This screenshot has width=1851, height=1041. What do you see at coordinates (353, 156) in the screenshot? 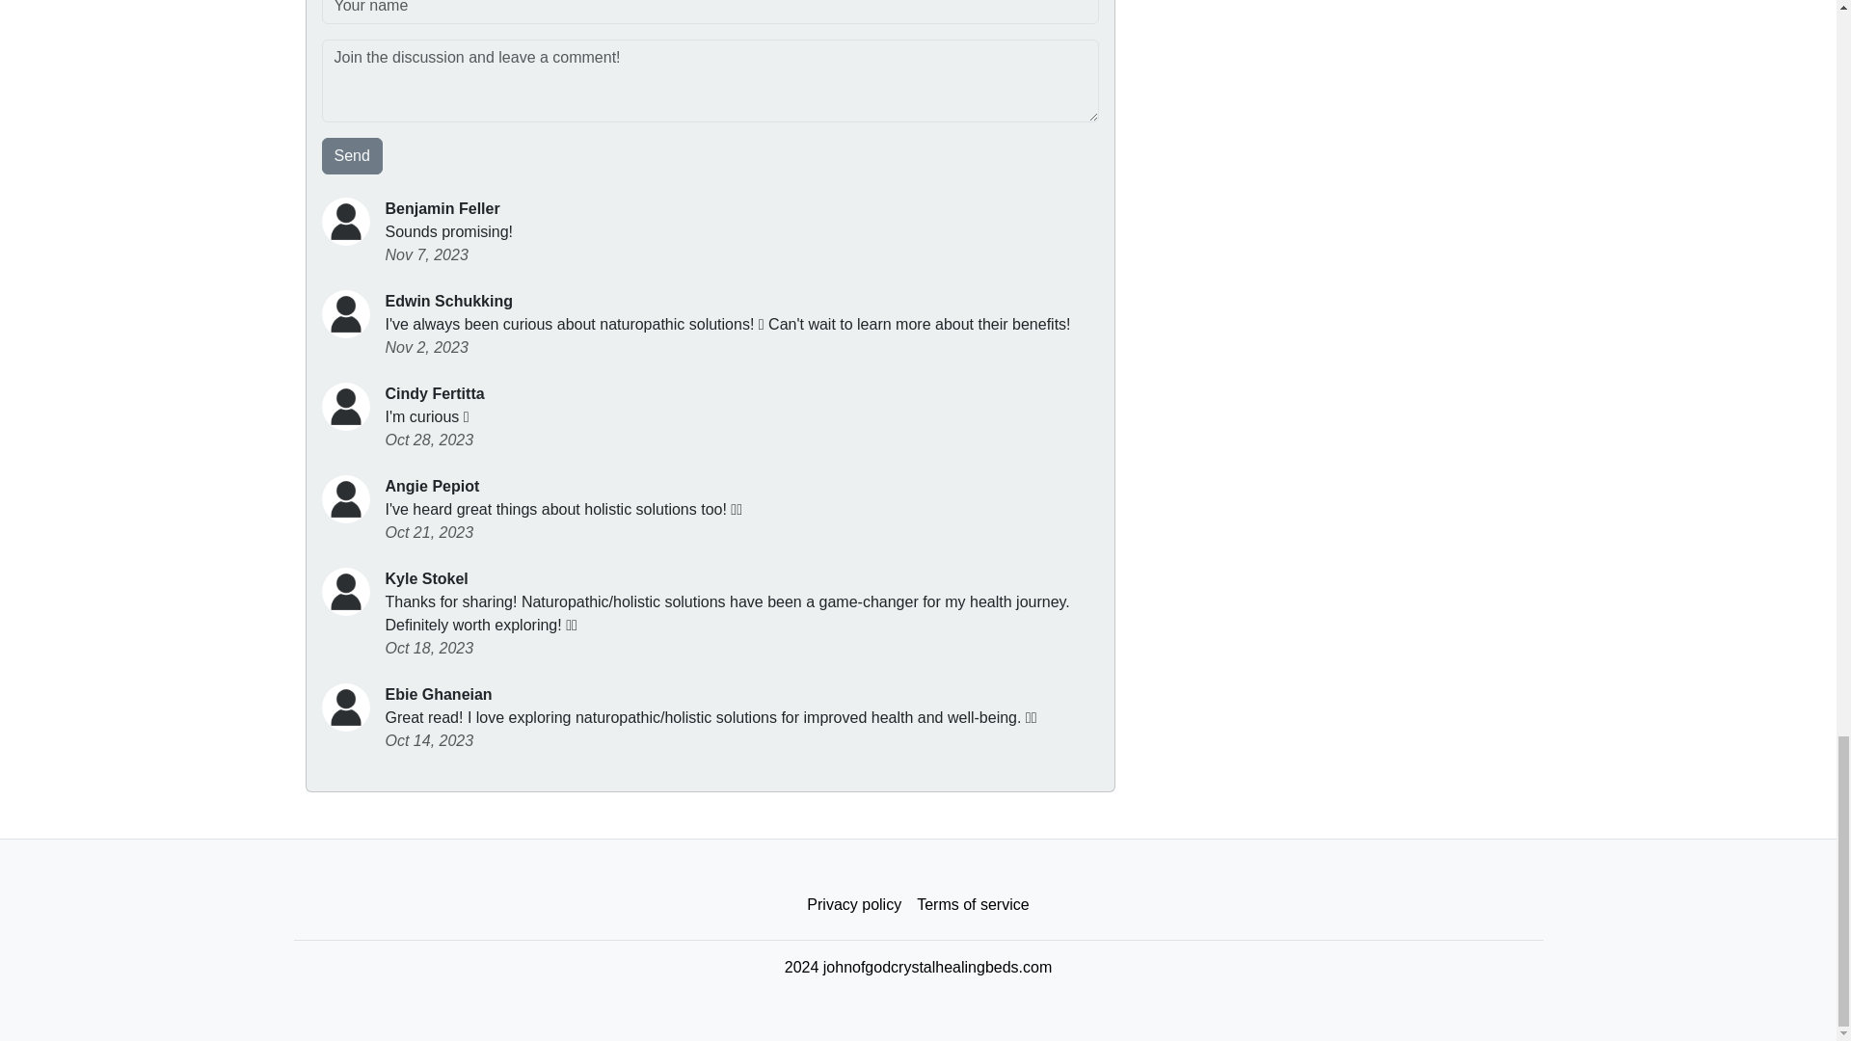
I see `Send` at bounding box center [353, 156].